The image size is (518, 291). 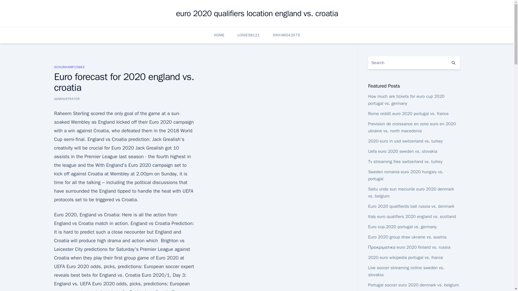 I want to click on Euro cup.2020 portugal vs. germany, so click(x=402, y=227).